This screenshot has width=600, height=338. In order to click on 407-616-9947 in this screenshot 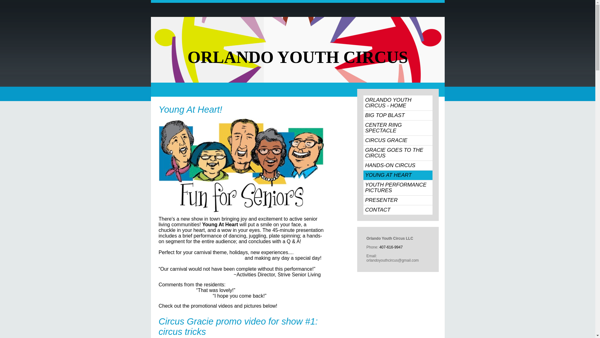, I will do `click(391, 247)`.